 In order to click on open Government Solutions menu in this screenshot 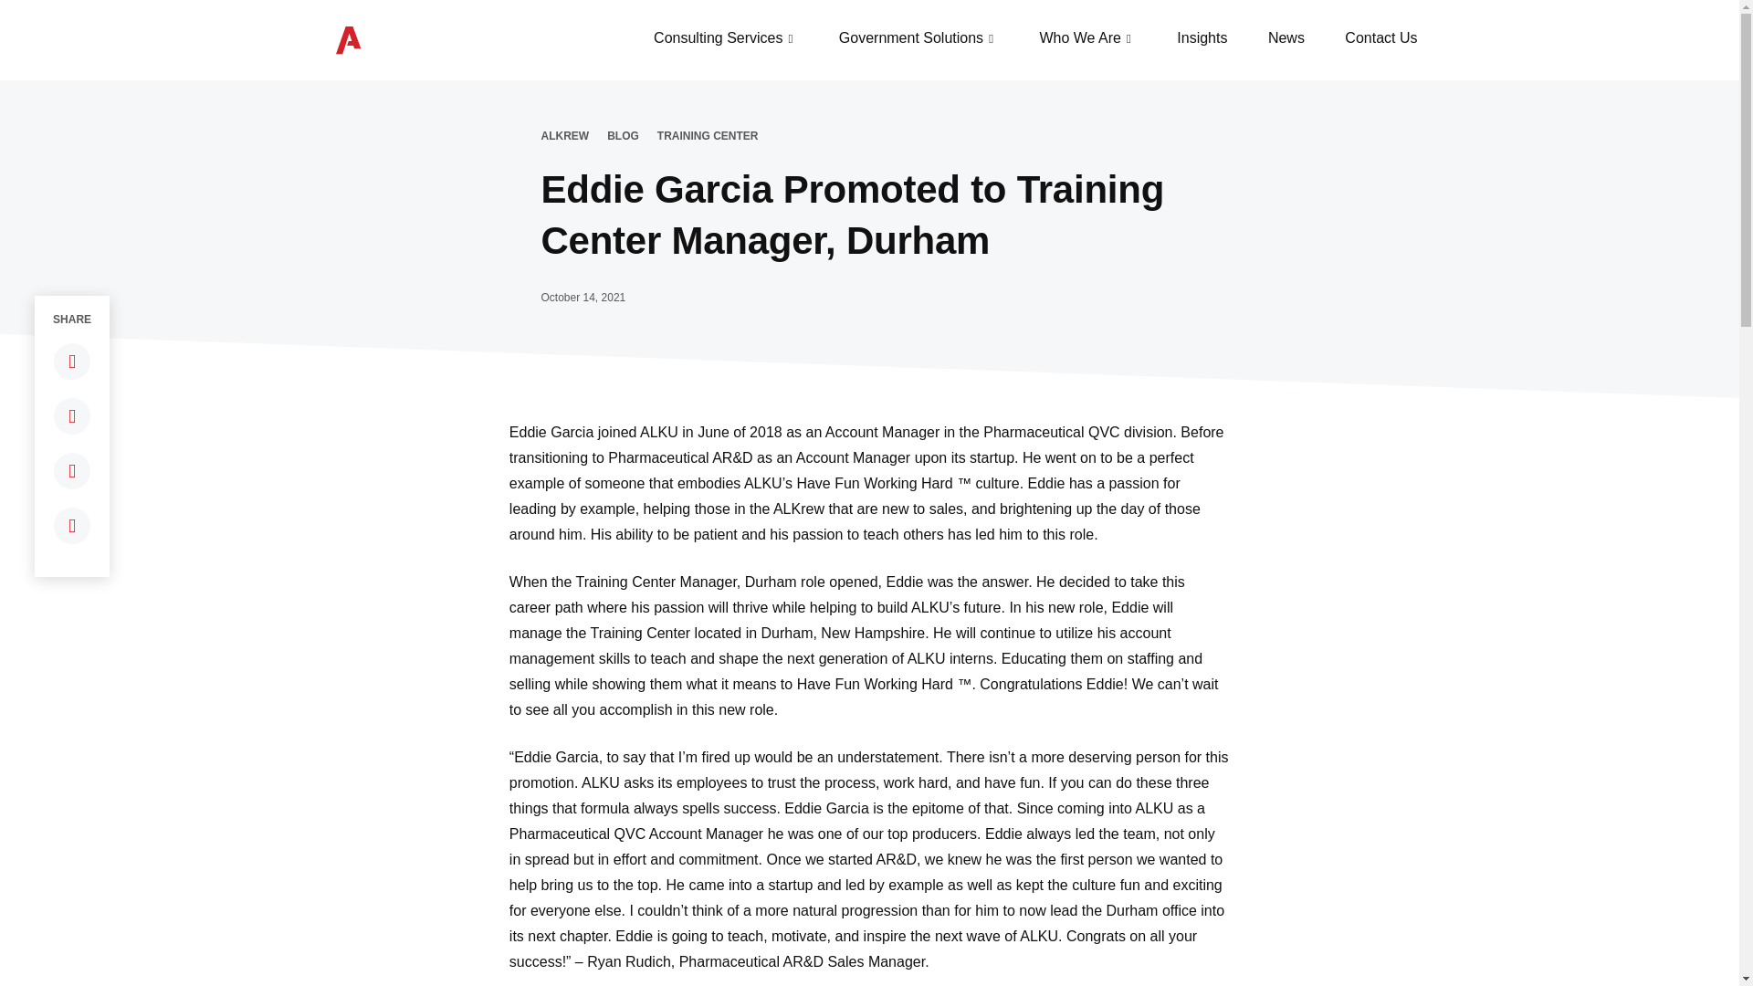, I will do `click(992, 38)`.